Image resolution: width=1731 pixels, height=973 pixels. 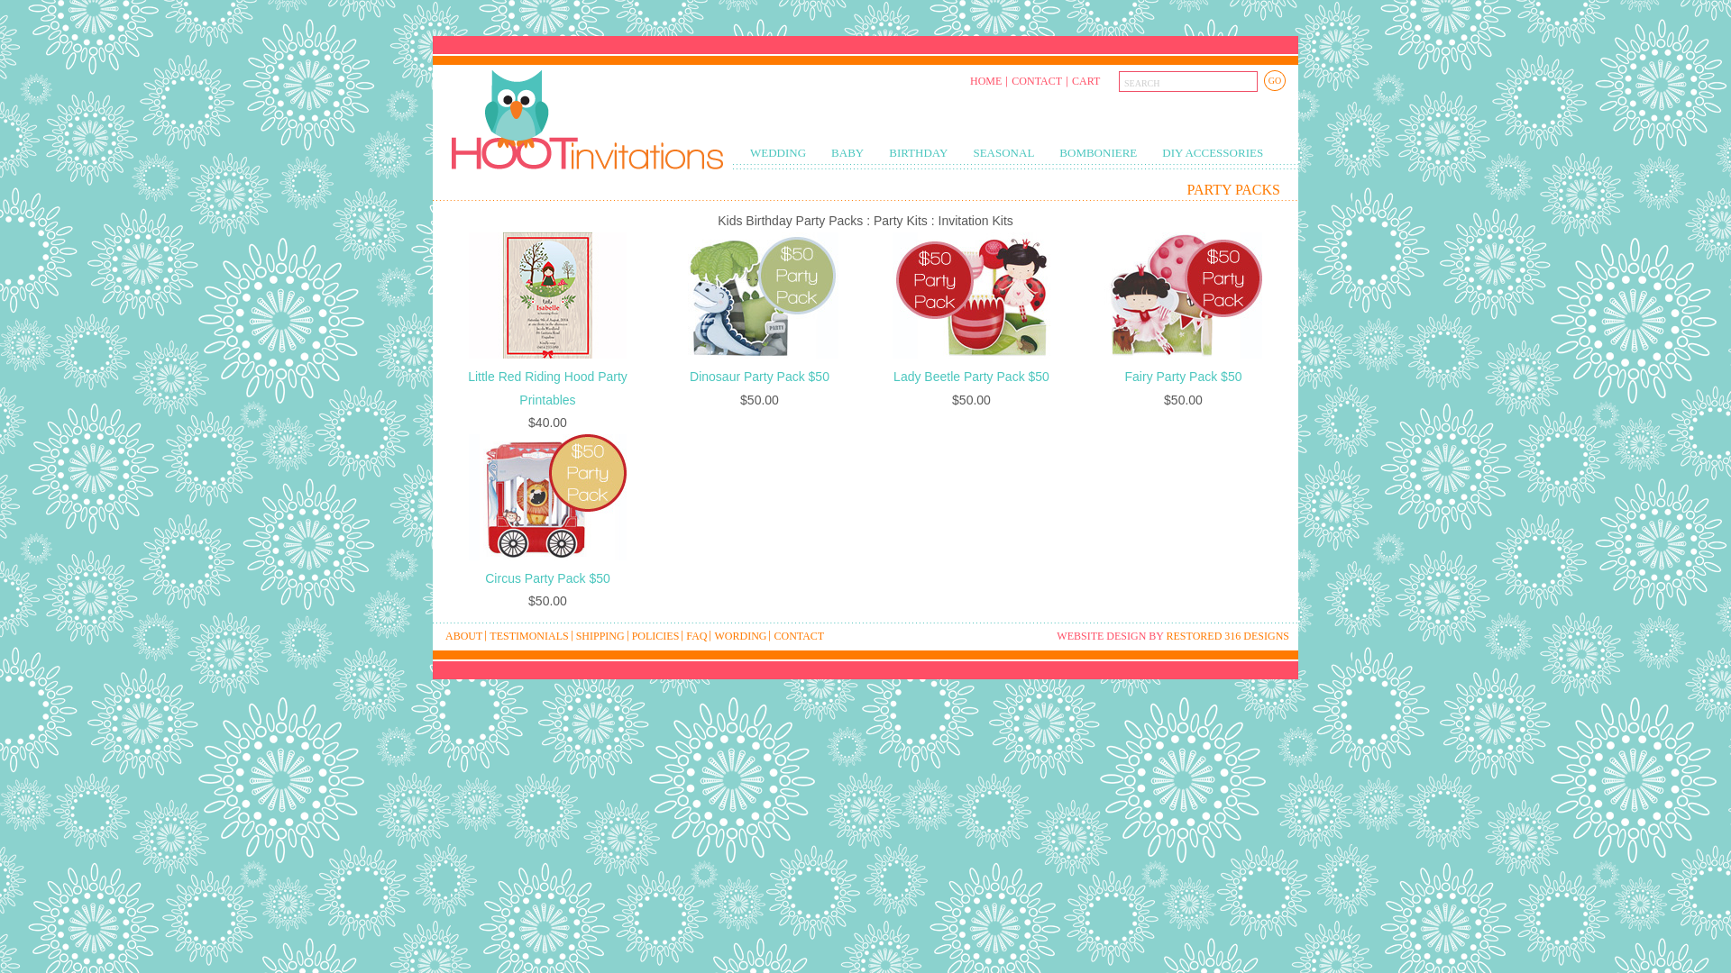 I want to click on CONTACT, so click(x=799, y=636).